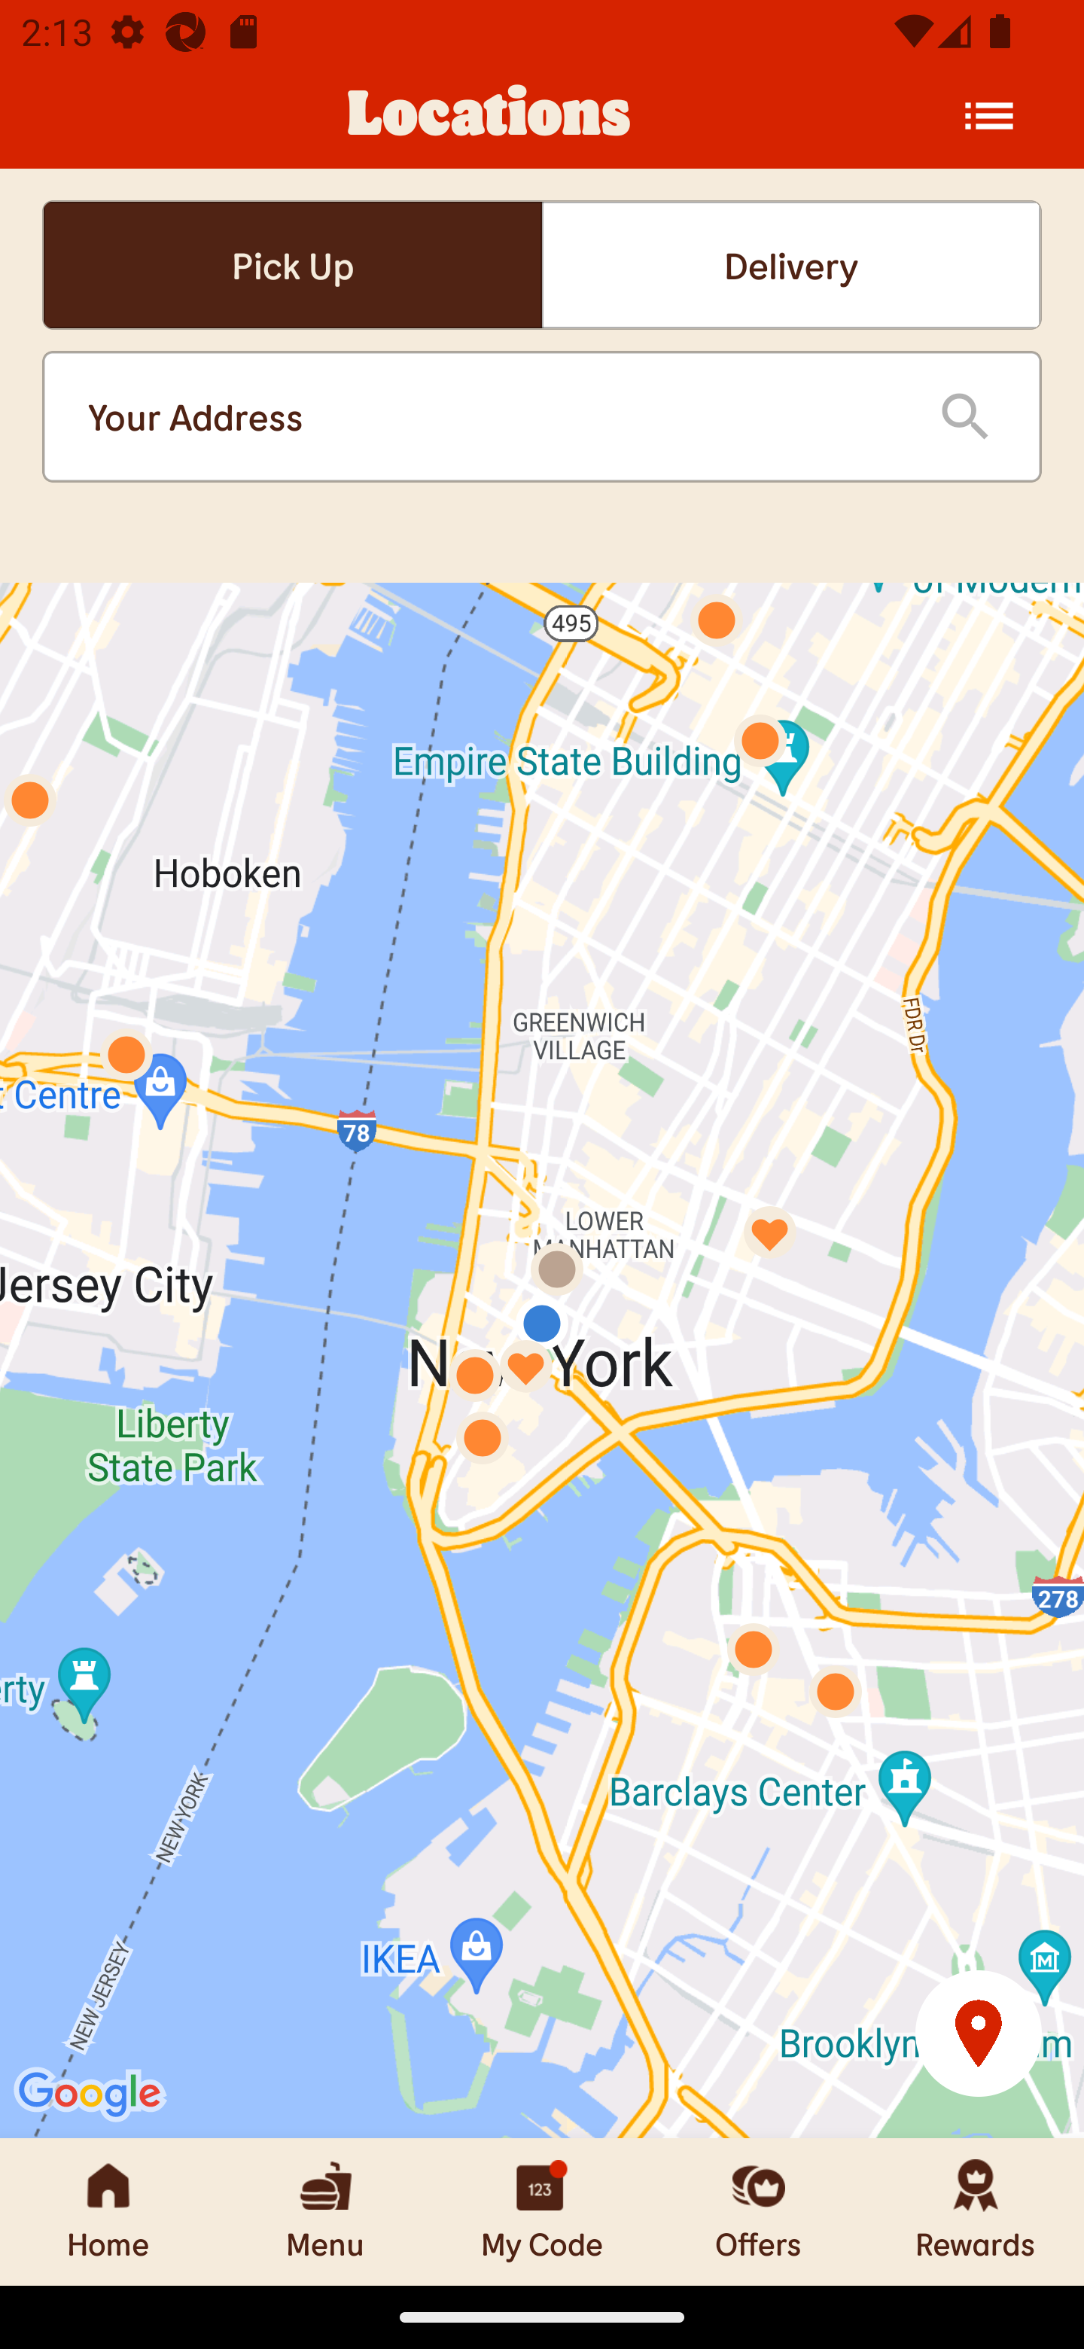  What do you see at coordinates (108, 2211) in the screenshot?
I see `Home` at bounding box center [108, 2211].